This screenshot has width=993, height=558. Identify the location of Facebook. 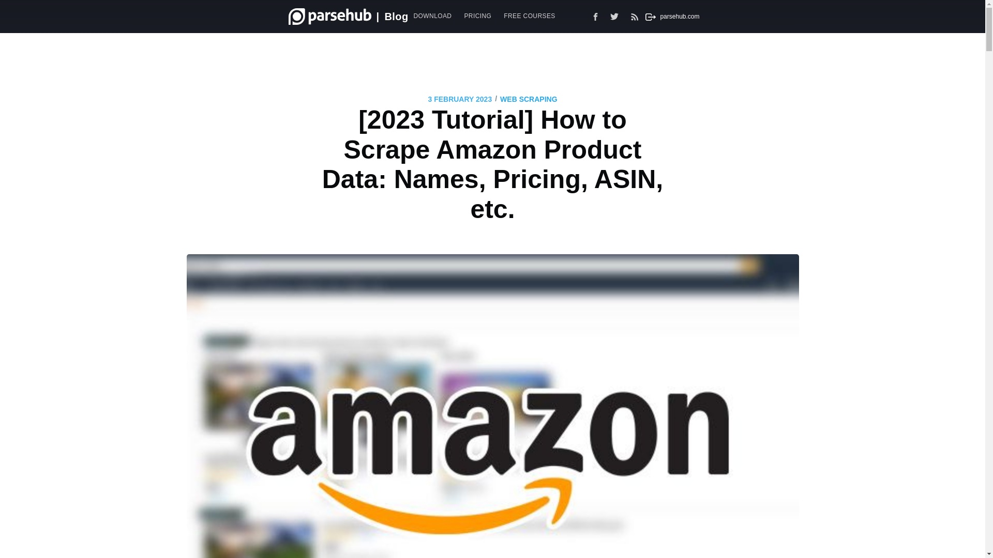
(596, 16).